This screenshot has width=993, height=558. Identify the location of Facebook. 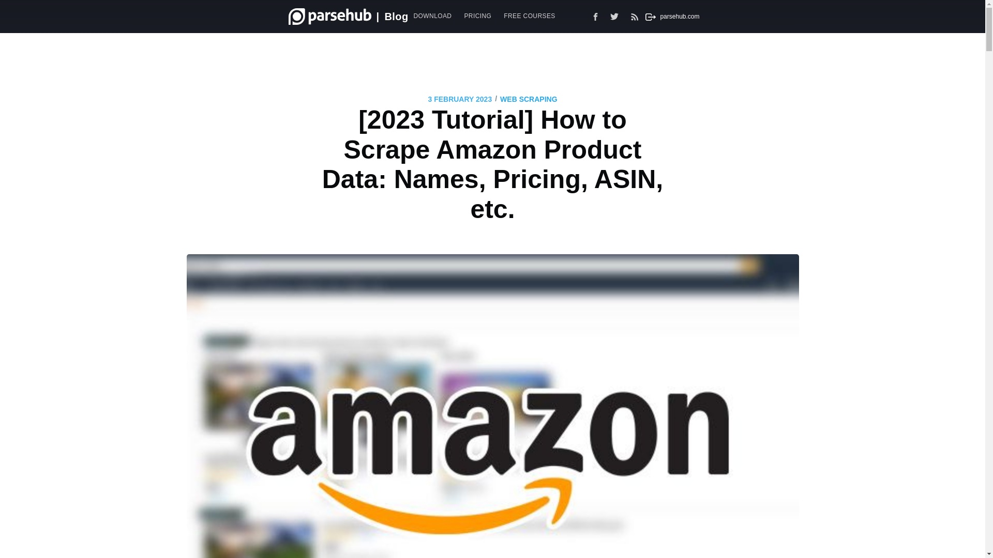
(596, 16).